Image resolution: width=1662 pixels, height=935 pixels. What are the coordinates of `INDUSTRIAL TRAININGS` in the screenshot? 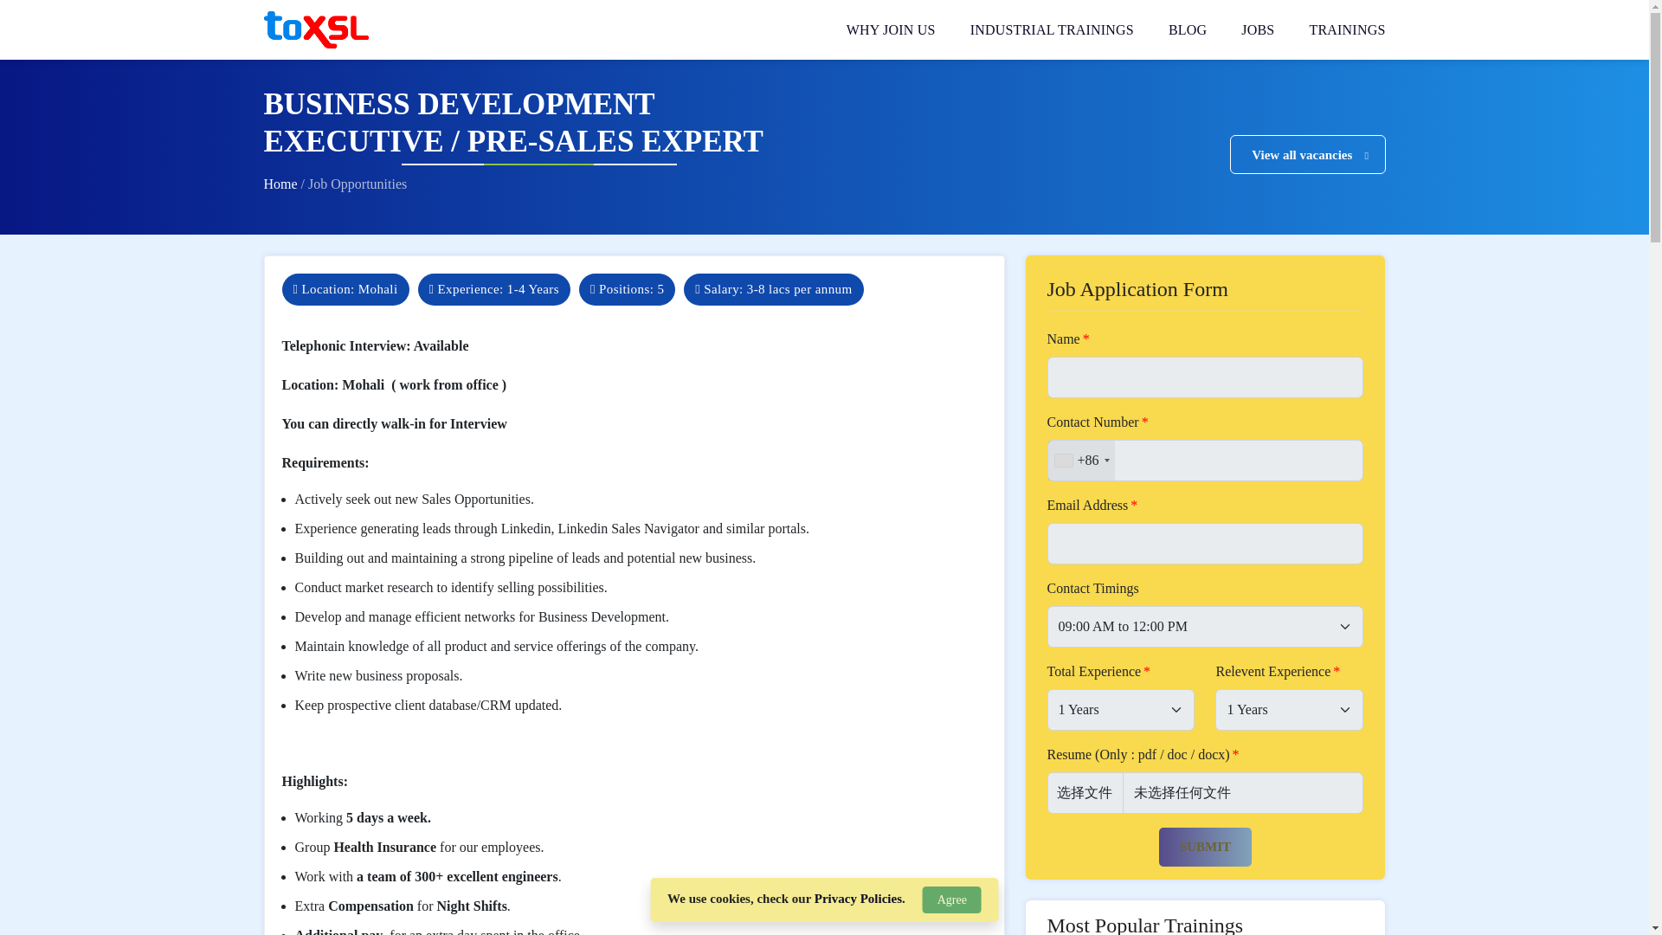 It's located at (1052, 29).